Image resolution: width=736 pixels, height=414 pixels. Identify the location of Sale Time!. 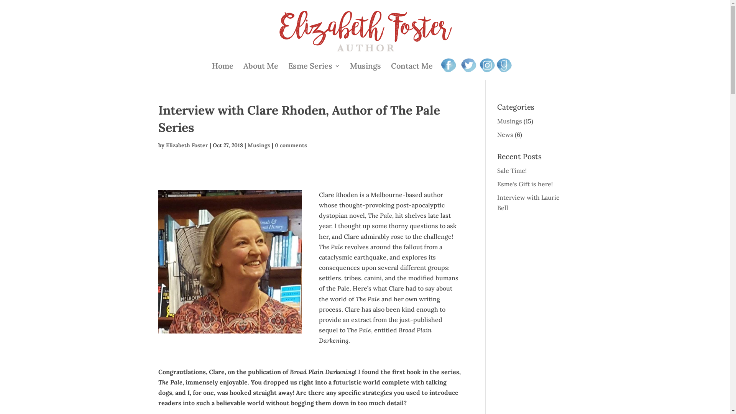
(512, 171).